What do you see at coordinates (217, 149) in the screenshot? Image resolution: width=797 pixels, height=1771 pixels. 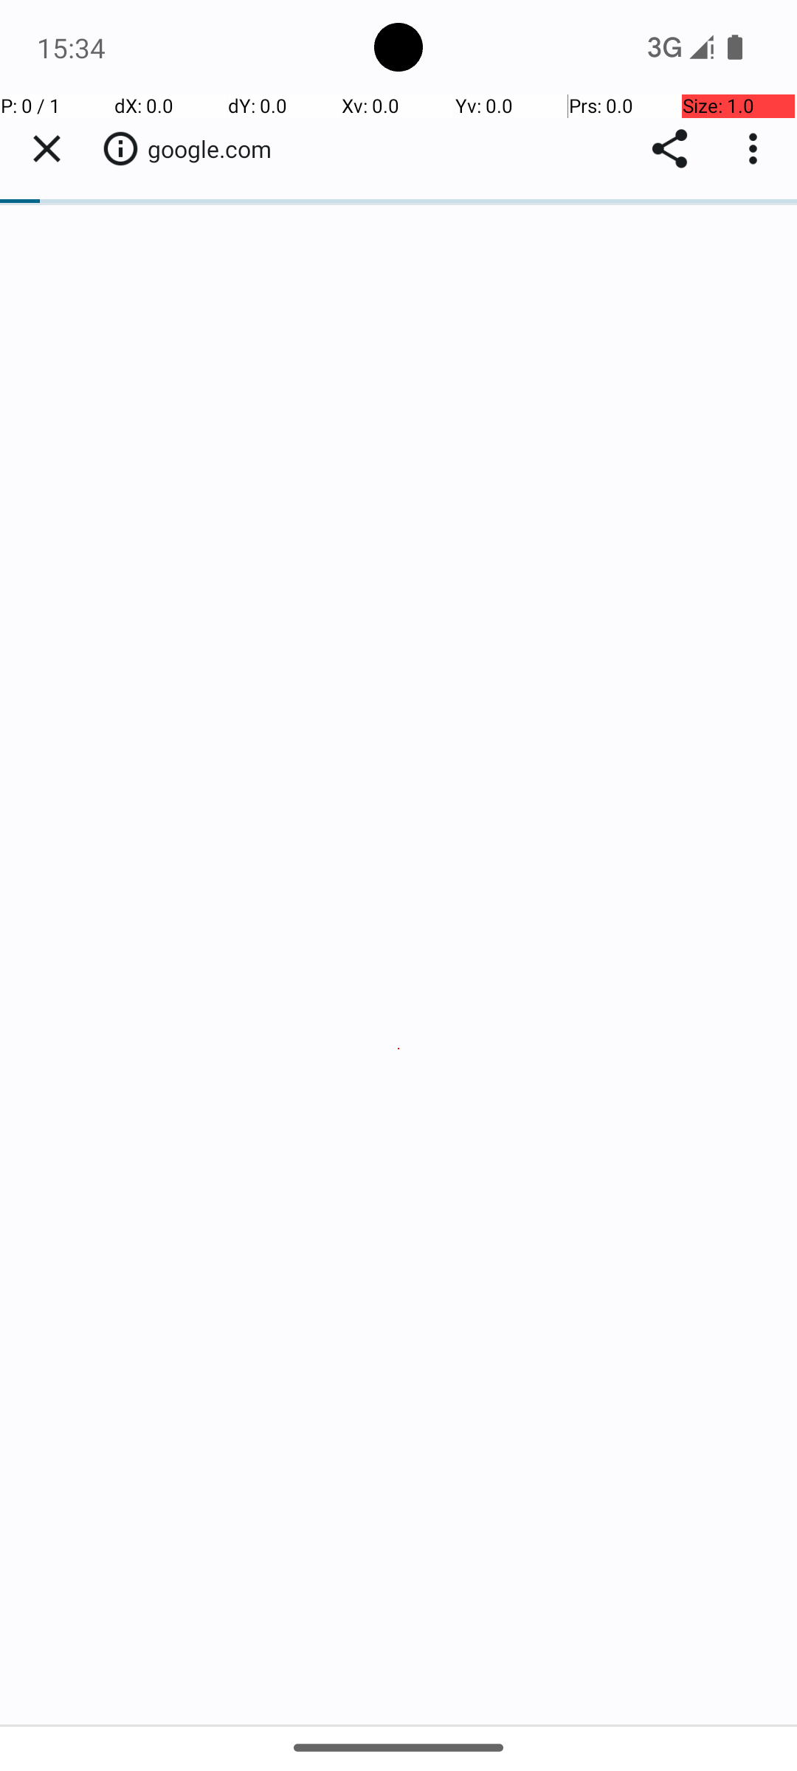 I see `google.com` at bounding box center [217, 149].